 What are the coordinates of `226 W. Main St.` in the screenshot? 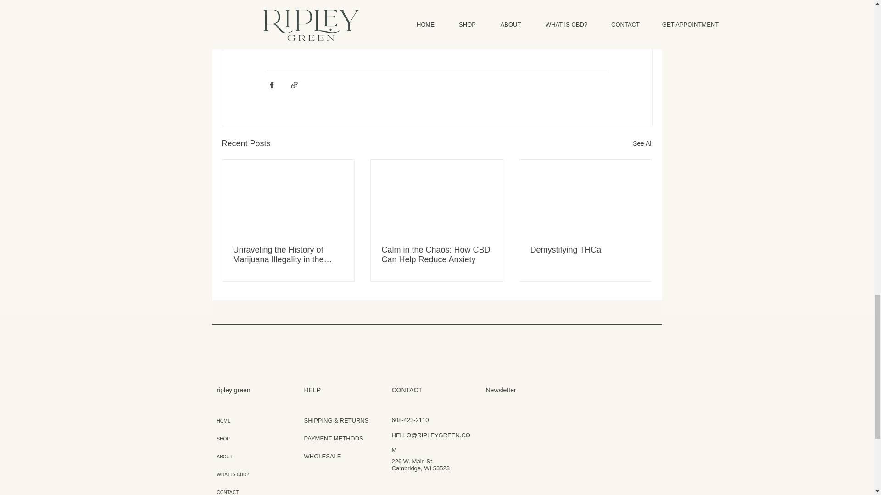 It's located at (413, 461).